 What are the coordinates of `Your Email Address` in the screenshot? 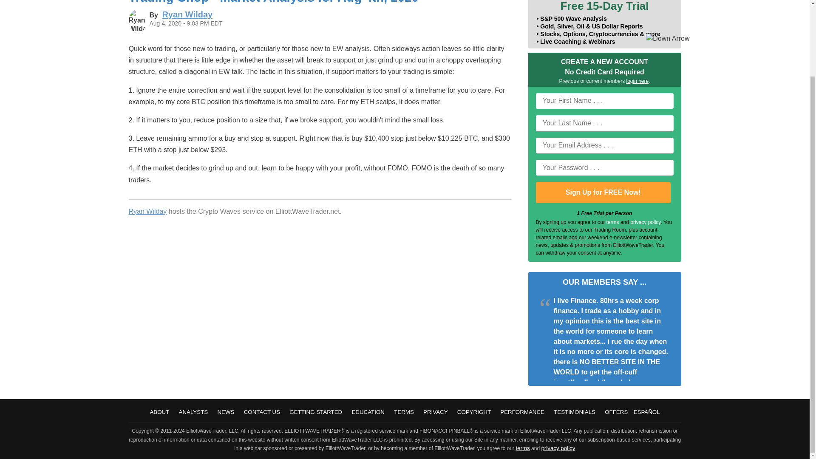 It's located at (604, 145).